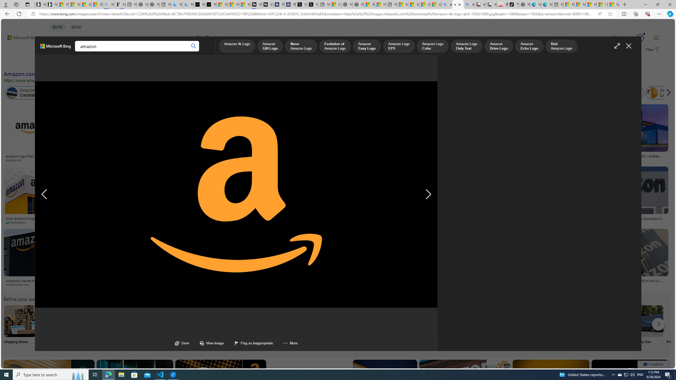 This screenshot has height=380, width=676. What do you see at coordinates (613, 328) in the screenshot?
I see `App Store Download` at bounding box center [613, 328].